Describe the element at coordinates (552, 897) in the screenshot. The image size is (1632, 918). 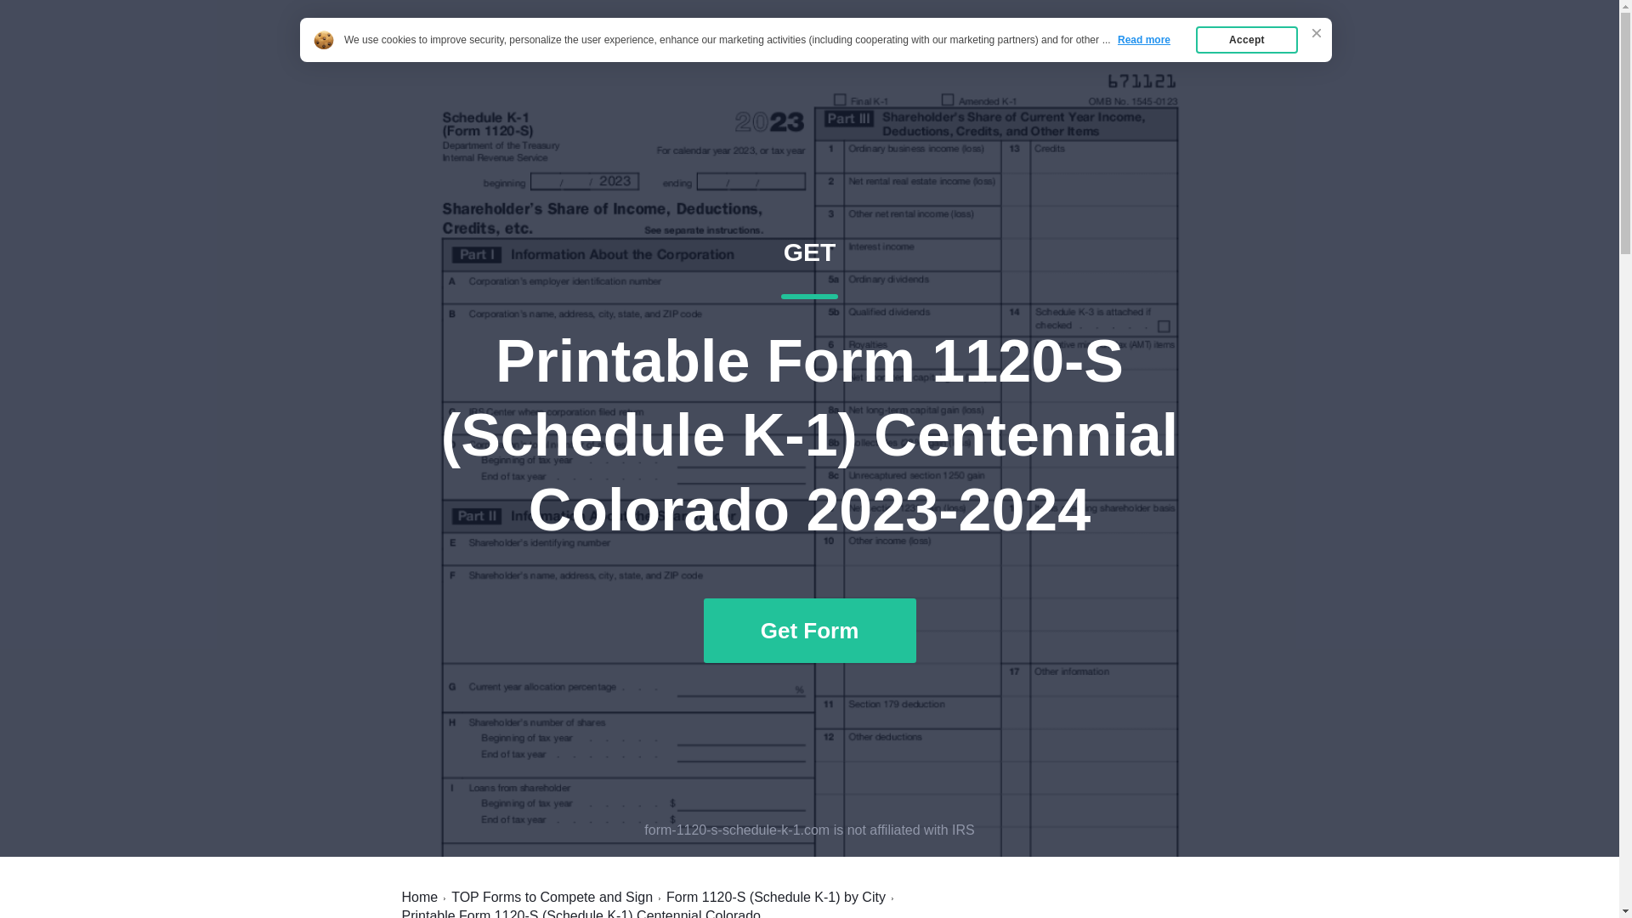
I see `TOP Forms to Compete and Sign` at that location.